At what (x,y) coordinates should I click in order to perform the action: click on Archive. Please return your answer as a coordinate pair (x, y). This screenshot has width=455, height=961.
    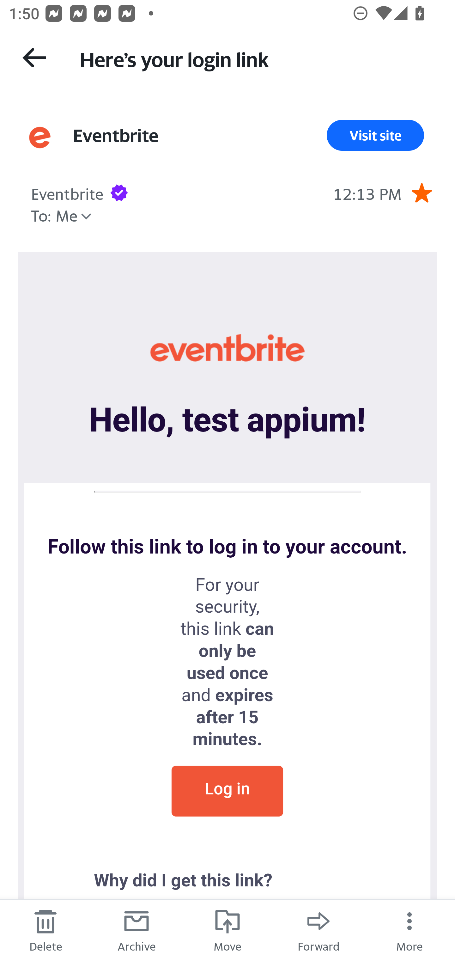
    Looking at the image, I should click on (136, 930).